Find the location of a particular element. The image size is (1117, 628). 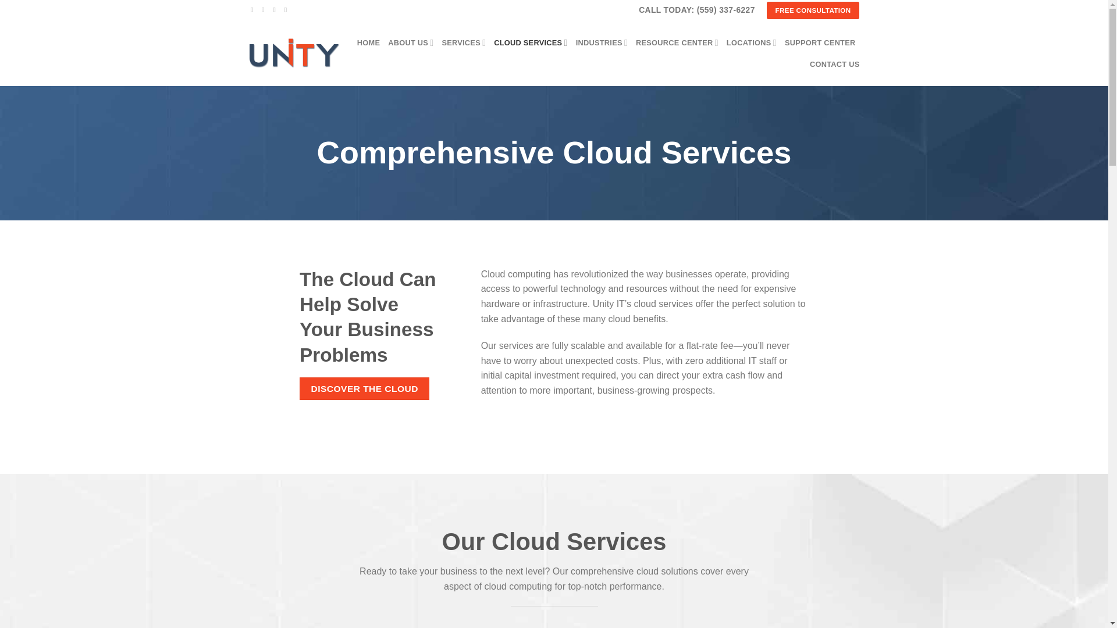

RESOURCE CENTER is located at coordinates (677, 42).